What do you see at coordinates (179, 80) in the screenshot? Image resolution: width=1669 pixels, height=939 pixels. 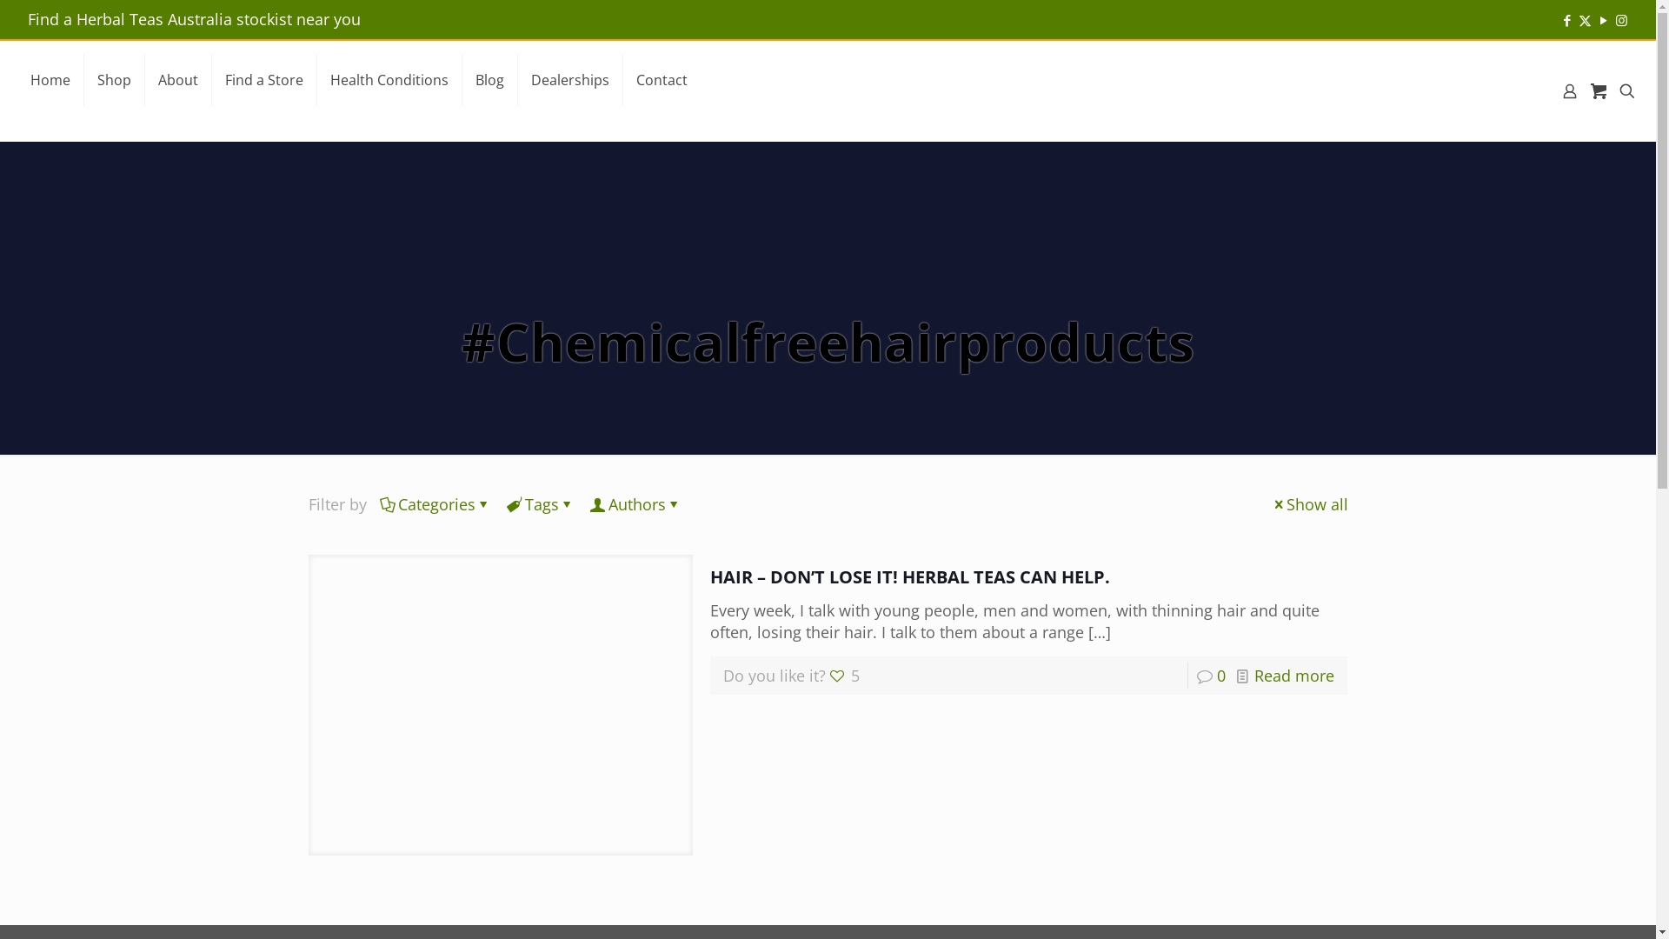 I see `About` at bounding box center [179, 80].